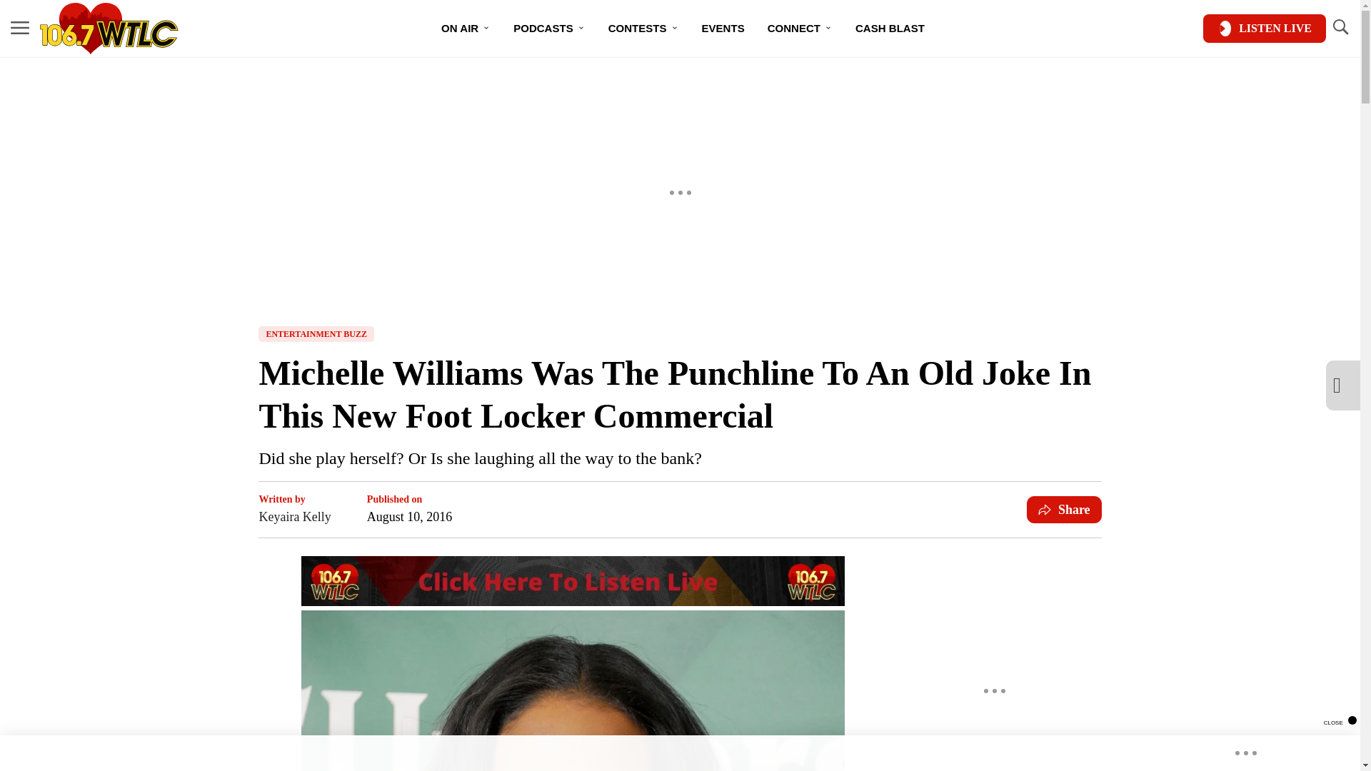 The height and width of the screenshot is (771, 1371). I want to click on CASH BLAST, so click(890, 29).